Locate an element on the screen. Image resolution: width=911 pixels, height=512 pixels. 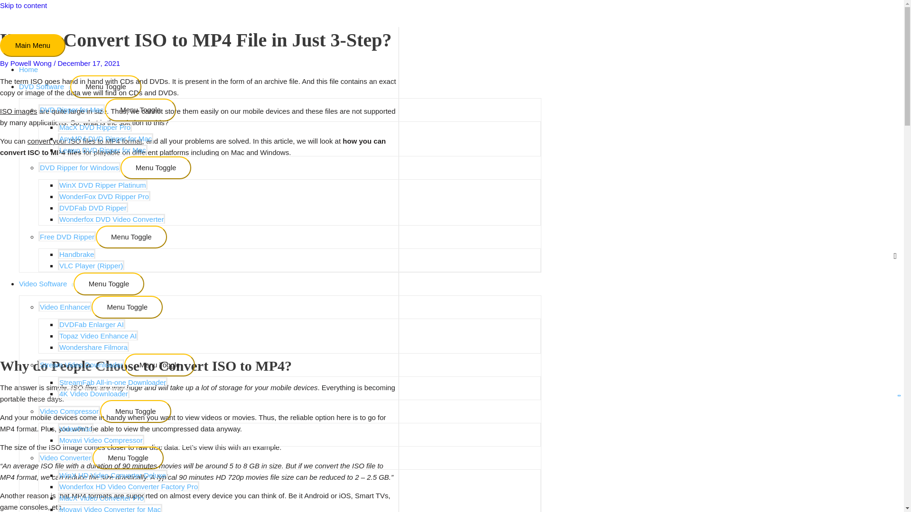
Video Enhancer is located at coordinates (65, 306).